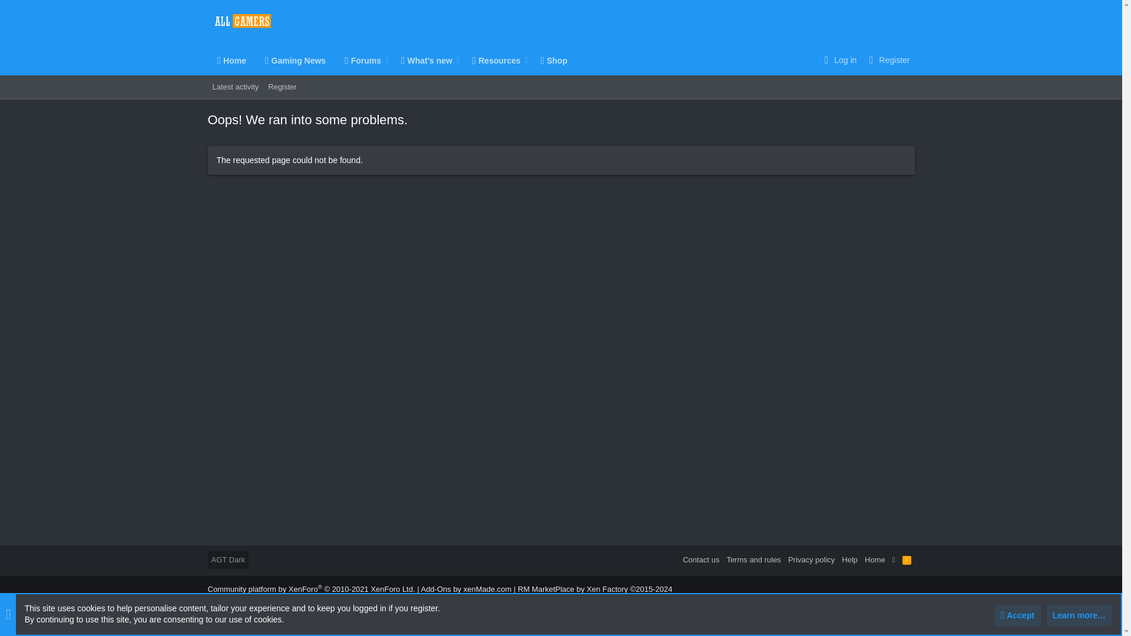 This screenshot has height=636, width=1131. What do you see at coordinates (227, 559) in the screenshot?
I see `AGT Dark` at bounding box center [227, 559].